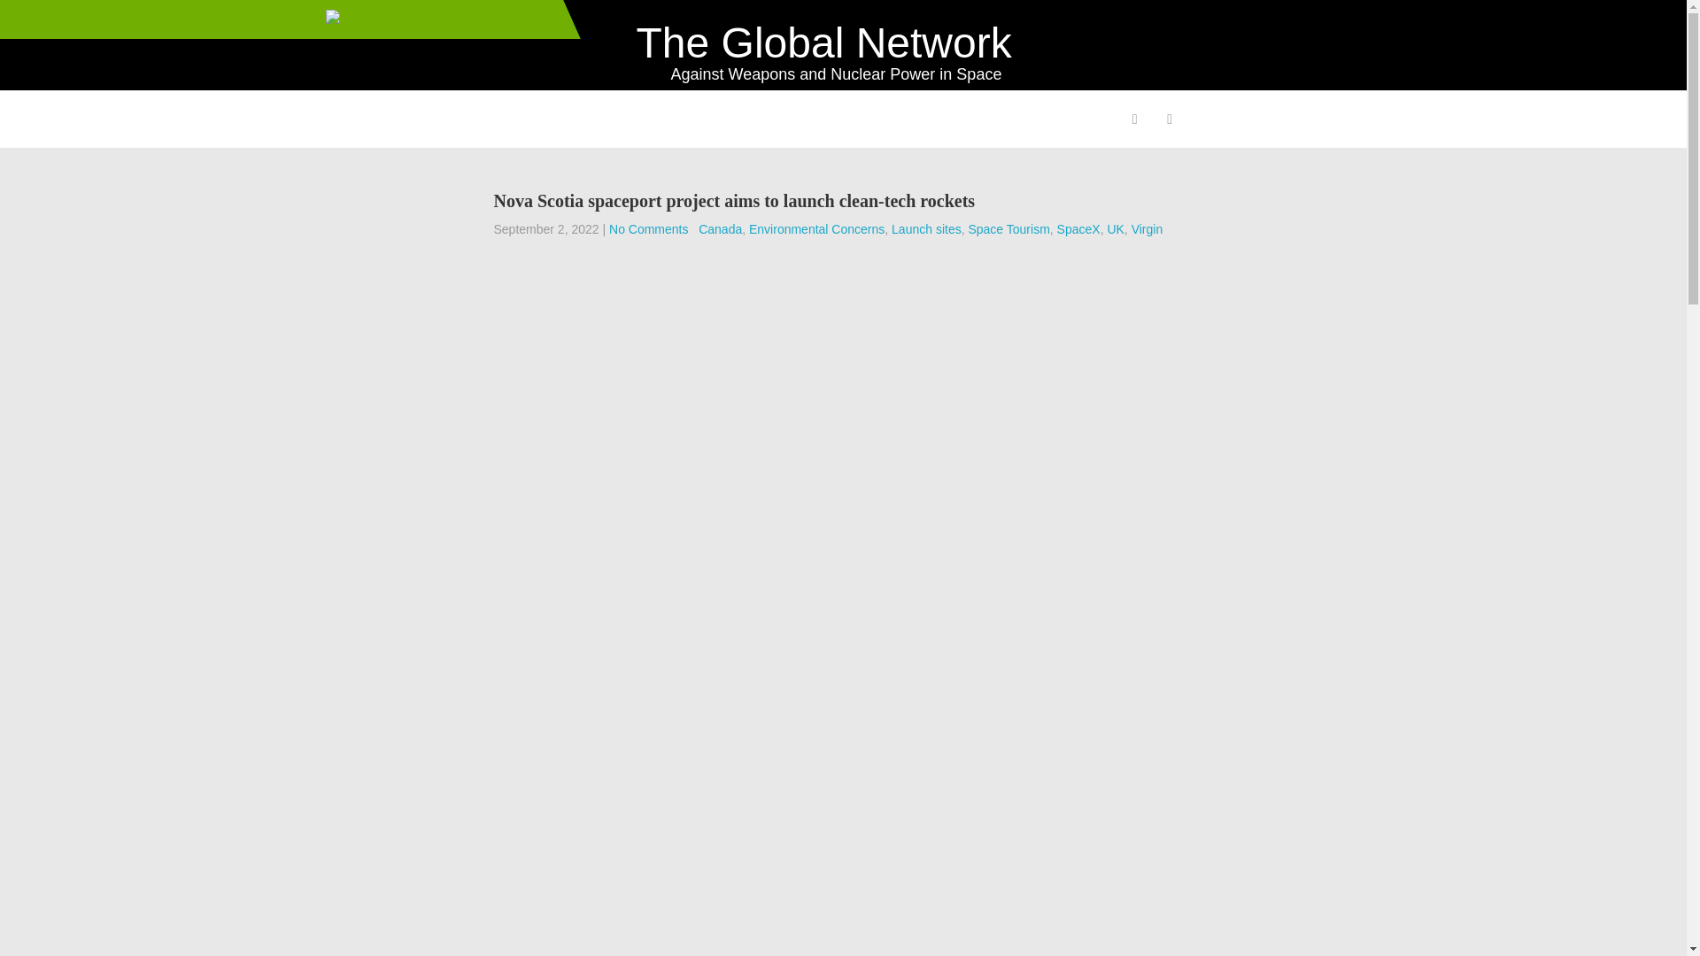  What do you see at coordinates (1613, 918) in the screenshot?
I see `Top of Page` at bounding box center [1613, 918].